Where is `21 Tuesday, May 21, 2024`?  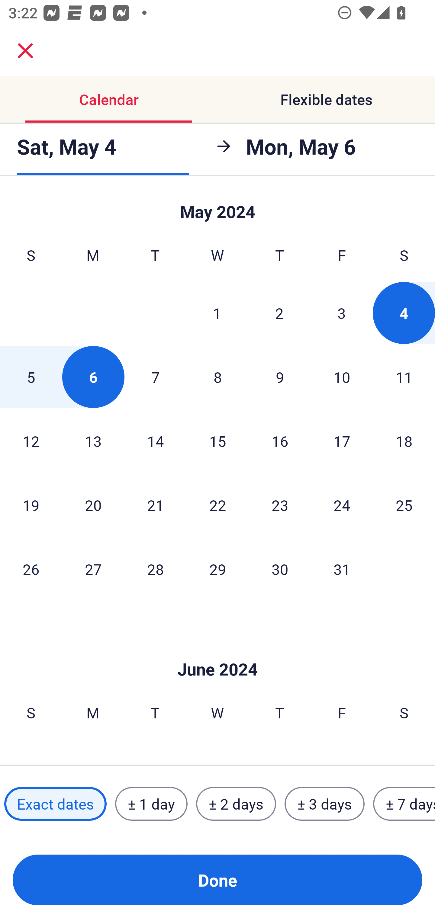
21 Tuesday, May 21, 2024 is located at coordinates (155, 505).